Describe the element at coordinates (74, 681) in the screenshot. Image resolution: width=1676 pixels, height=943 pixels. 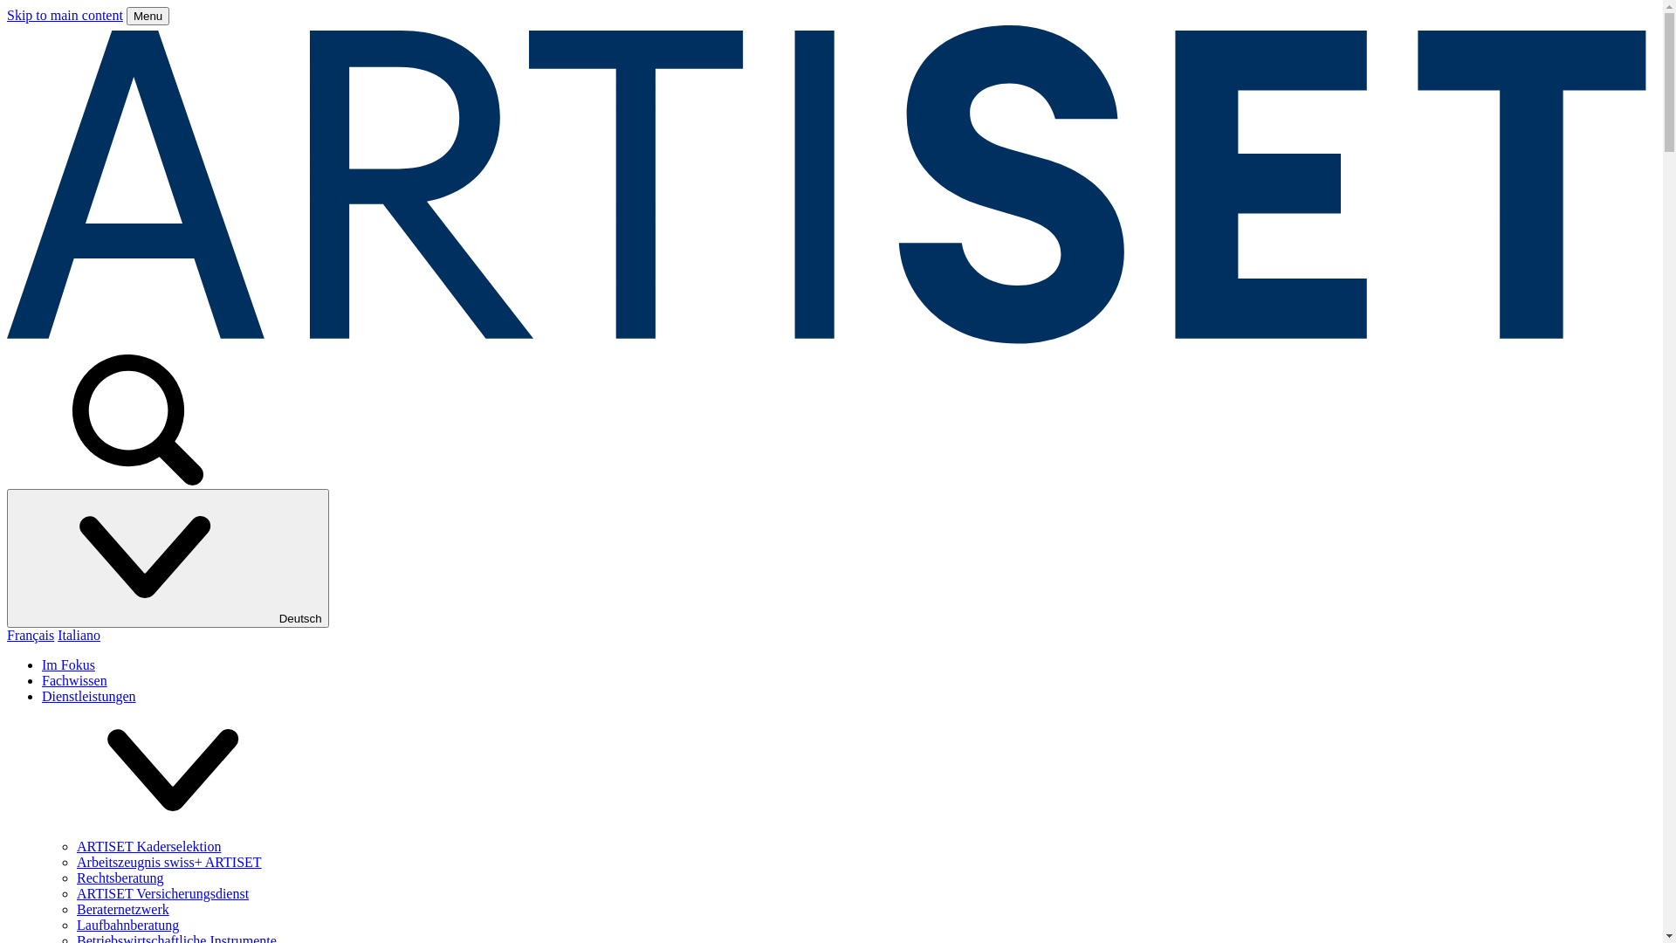
I see `Fachwissen` at that location.